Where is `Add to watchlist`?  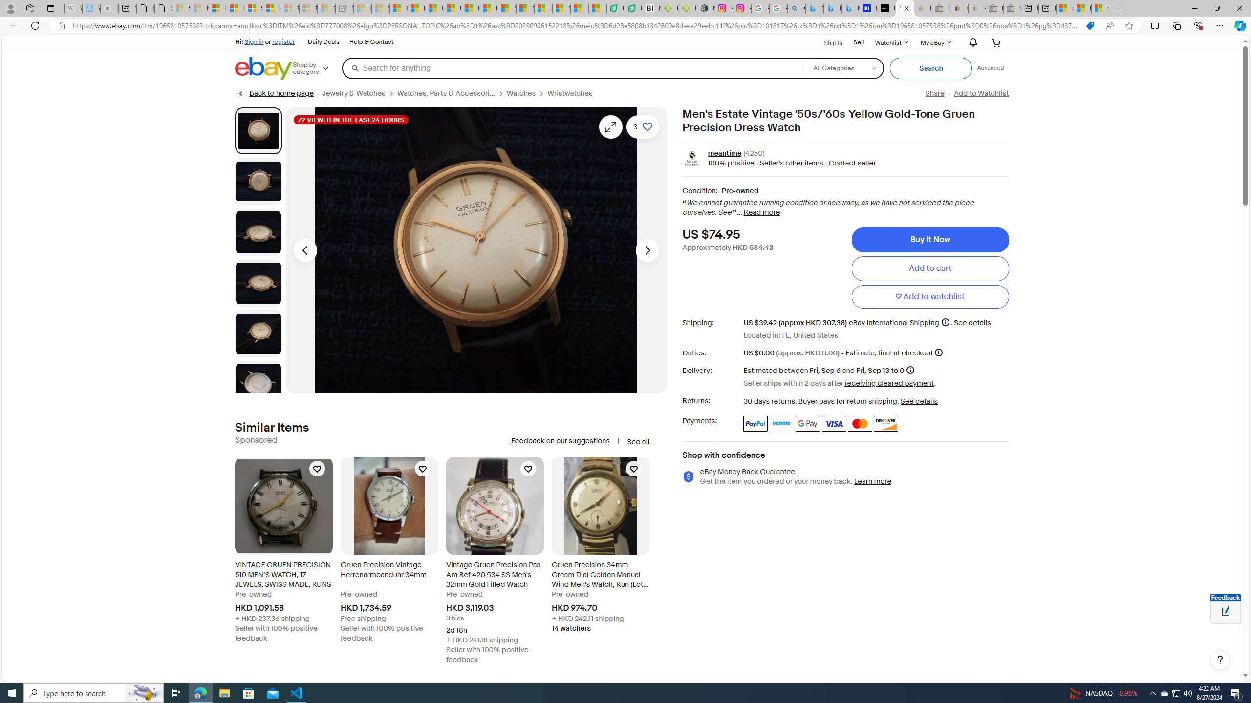 Add to watchlist is located at coordinates (929, 297).